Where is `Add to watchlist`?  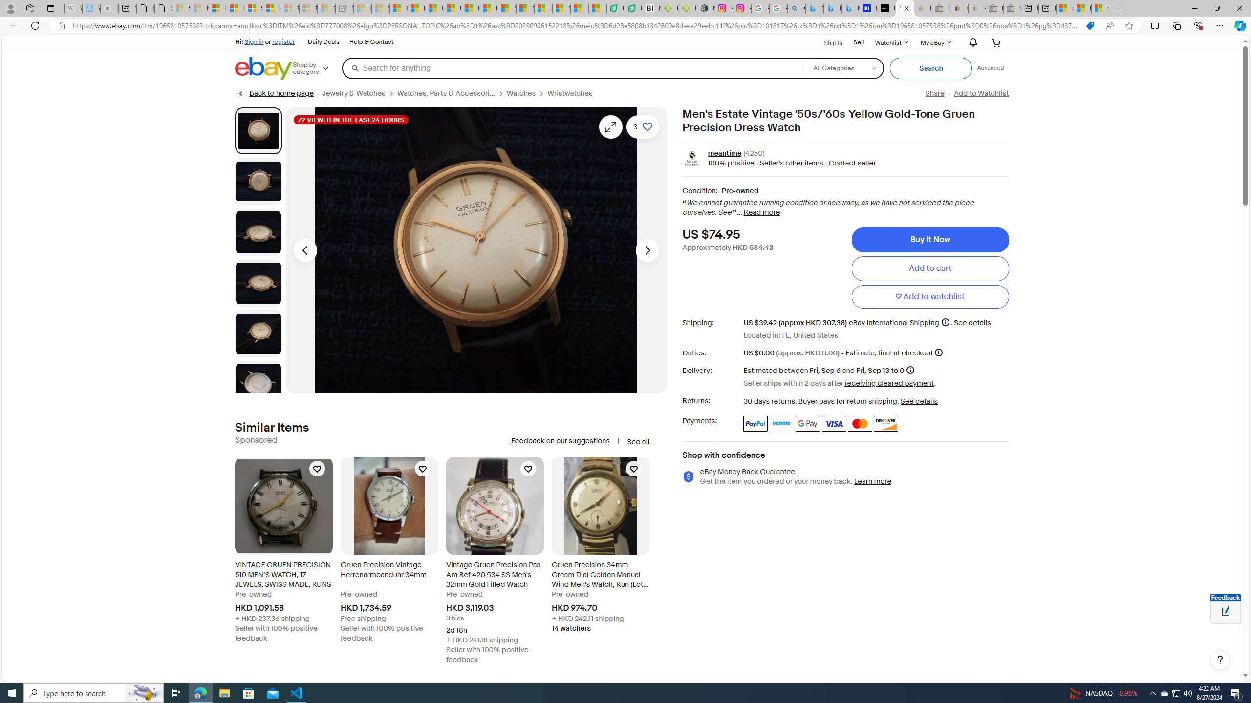 Add to watchlist is located at coordinates (929, 297).